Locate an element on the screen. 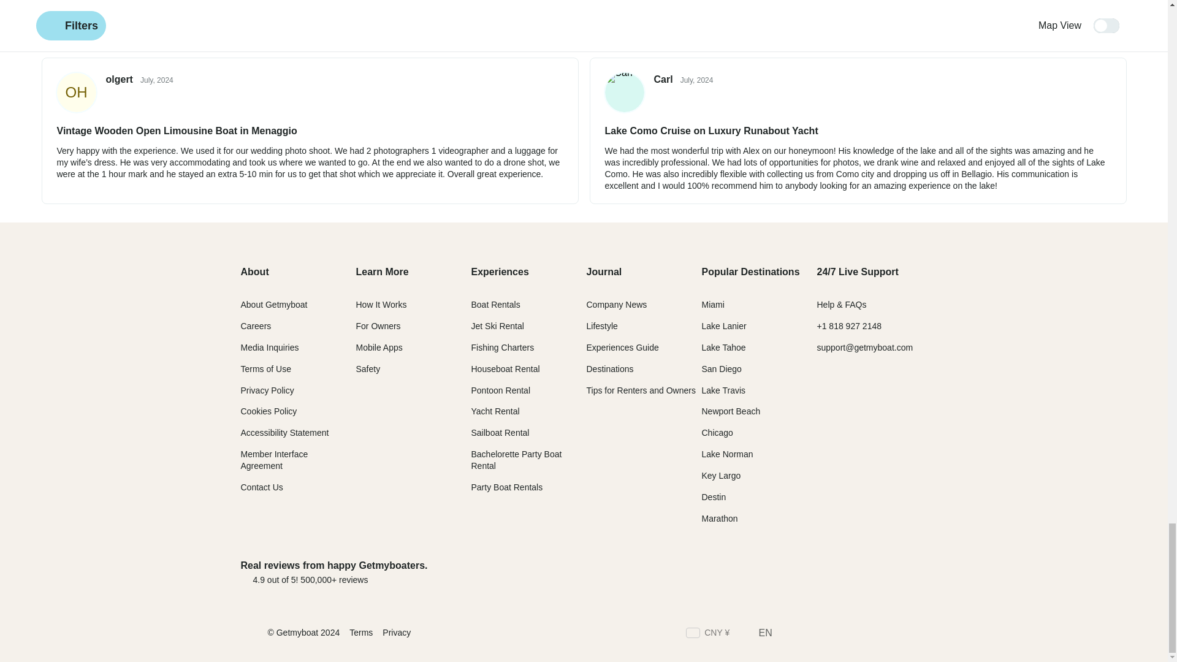 The width and height of the screenshot is (1177, 662). Get it on Google Play is located at coordinates (886, 572).